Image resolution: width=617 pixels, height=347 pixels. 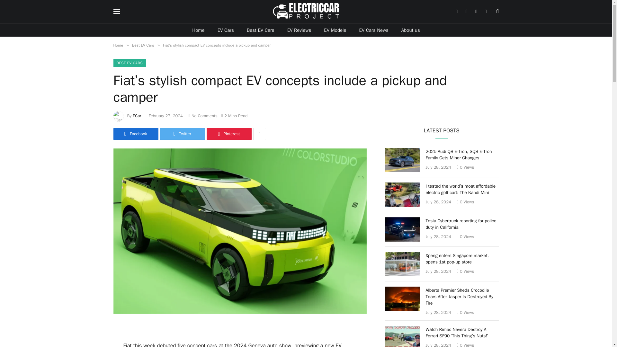 I want to click on Share on Twitter, so click(x=182, y=134).